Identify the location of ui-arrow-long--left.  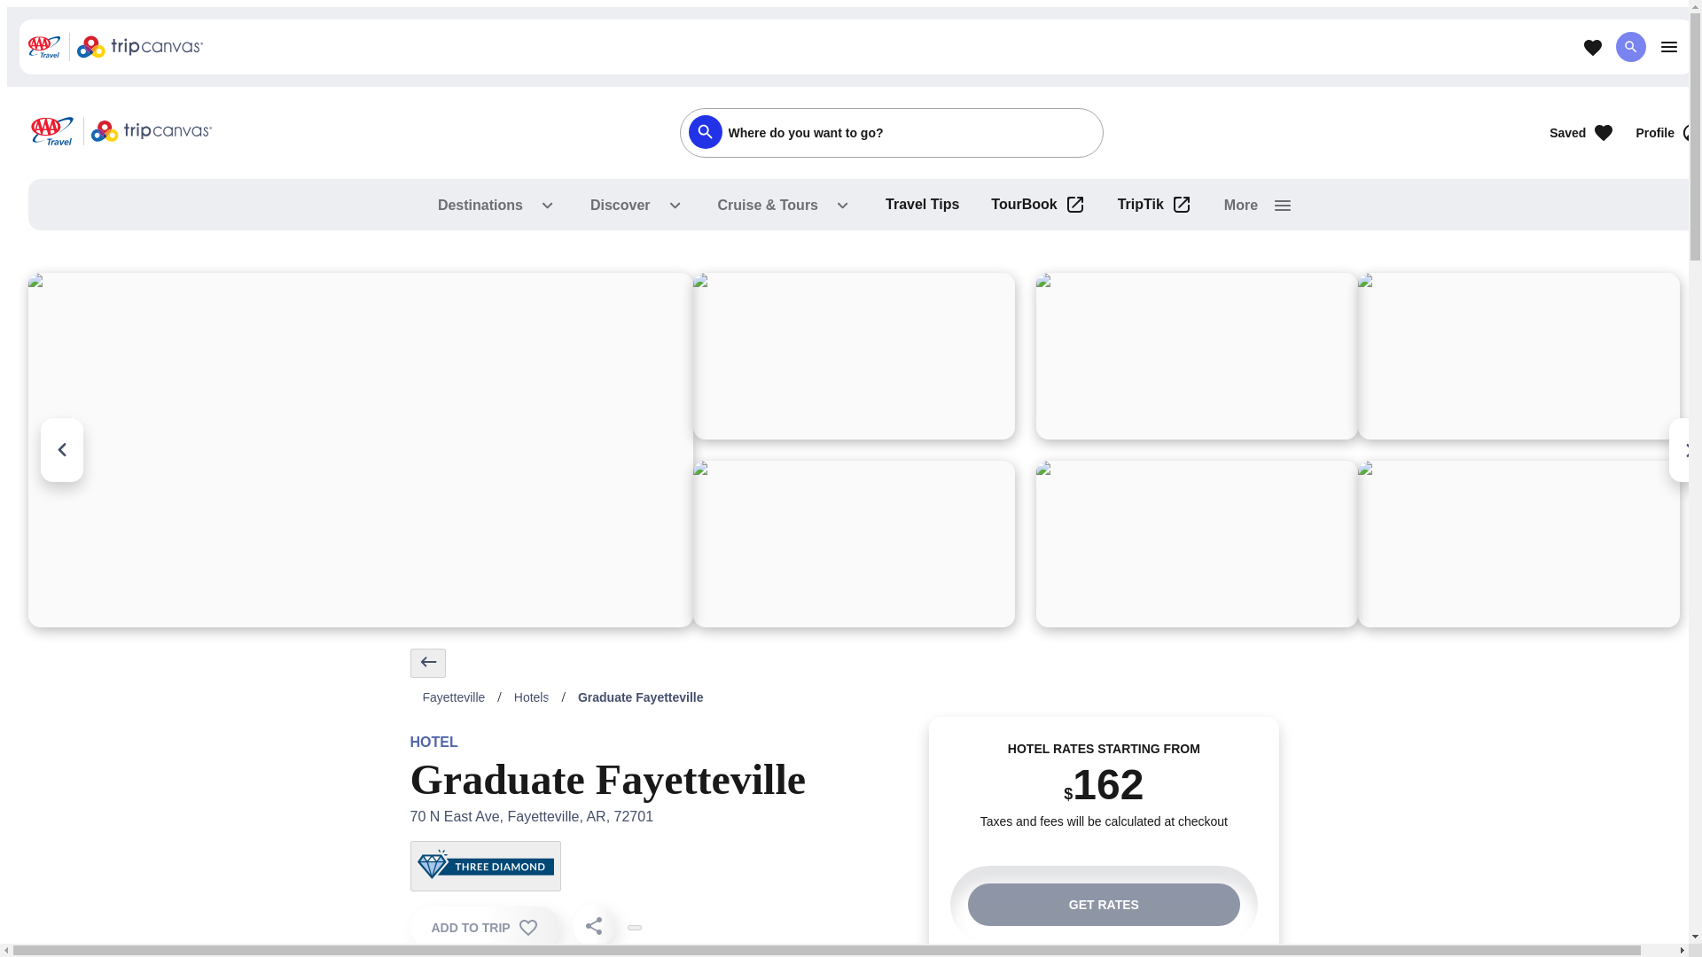
(427, 662).